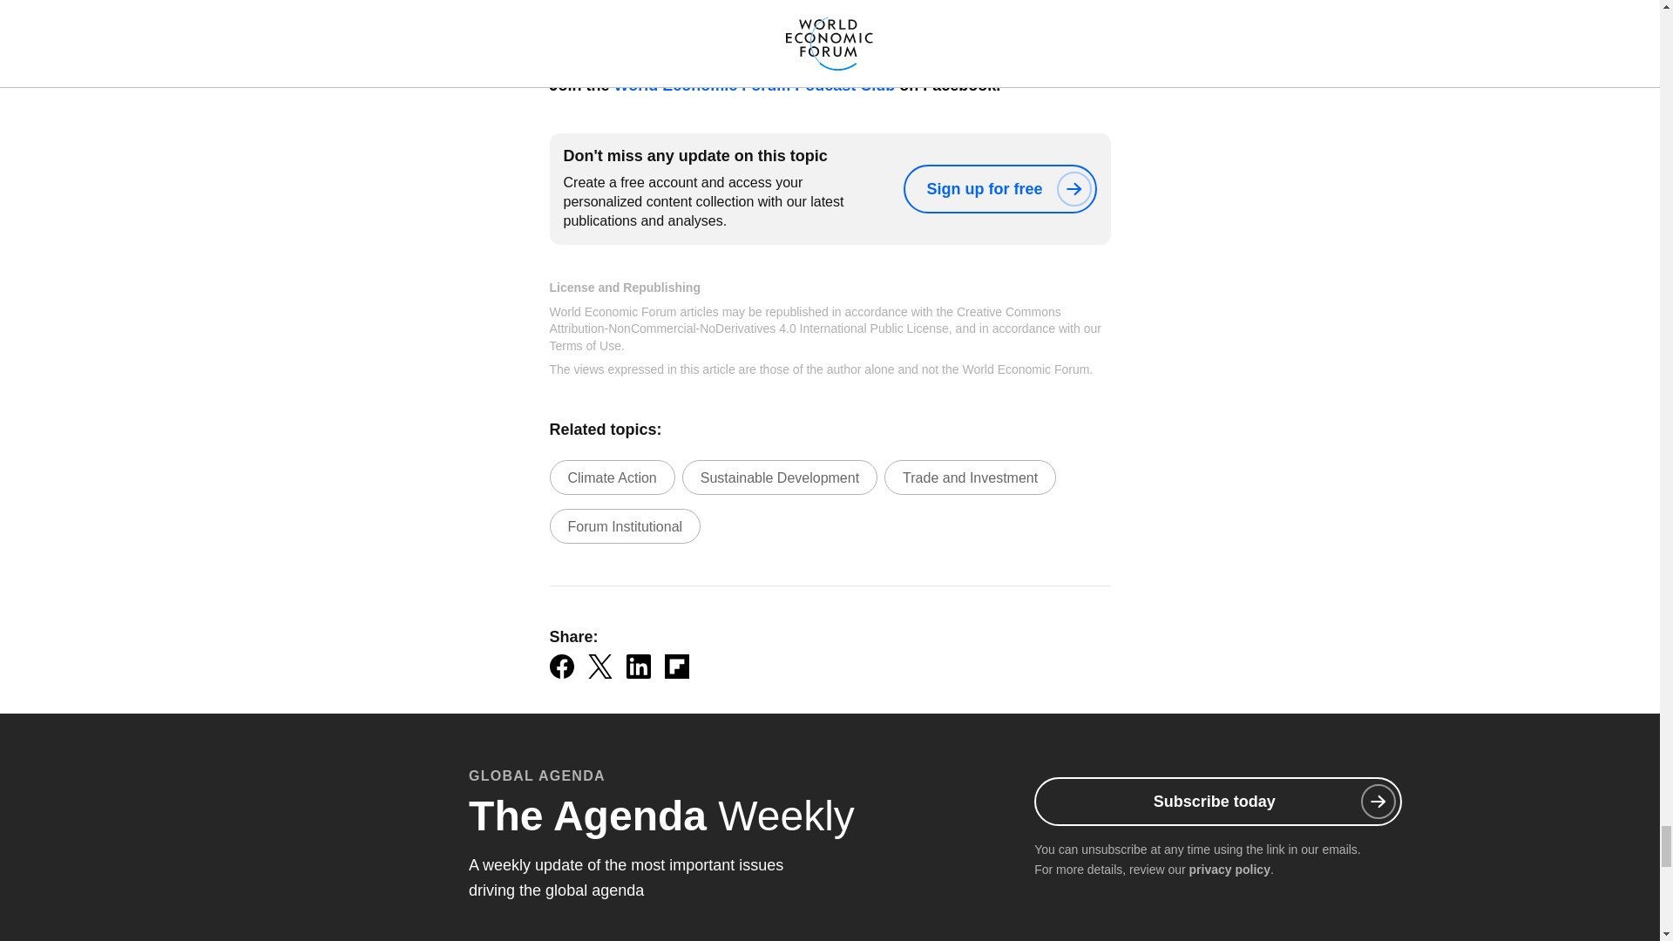 The width and height of the screenshot is (1673, 941). What do you see at coordinates (728, 2) in the screenshot?
I see `here` at bounding box center [728, 2].